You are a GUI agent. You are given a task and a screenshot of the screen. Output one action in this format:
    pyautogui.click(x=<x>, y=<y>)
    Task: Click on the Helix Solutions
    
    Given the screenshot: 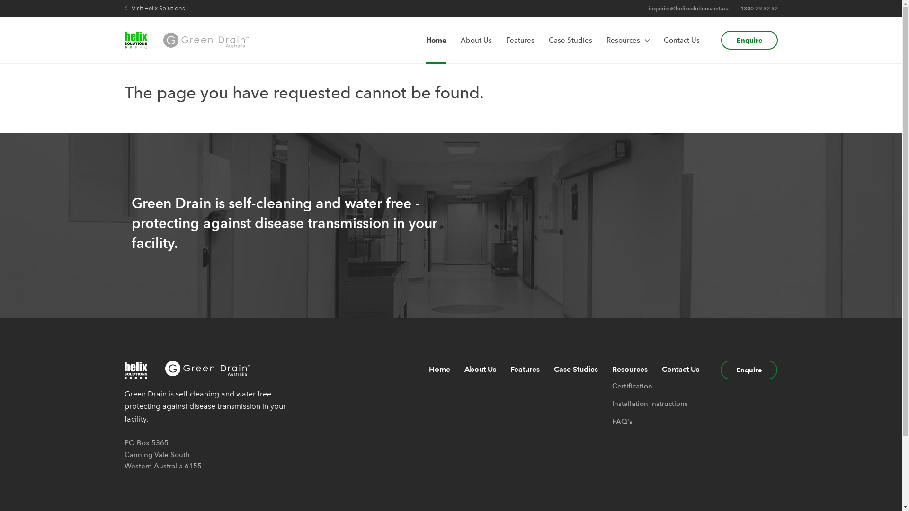 What is the action you would take?
    pyautogui.click(x=140, y=371)
    